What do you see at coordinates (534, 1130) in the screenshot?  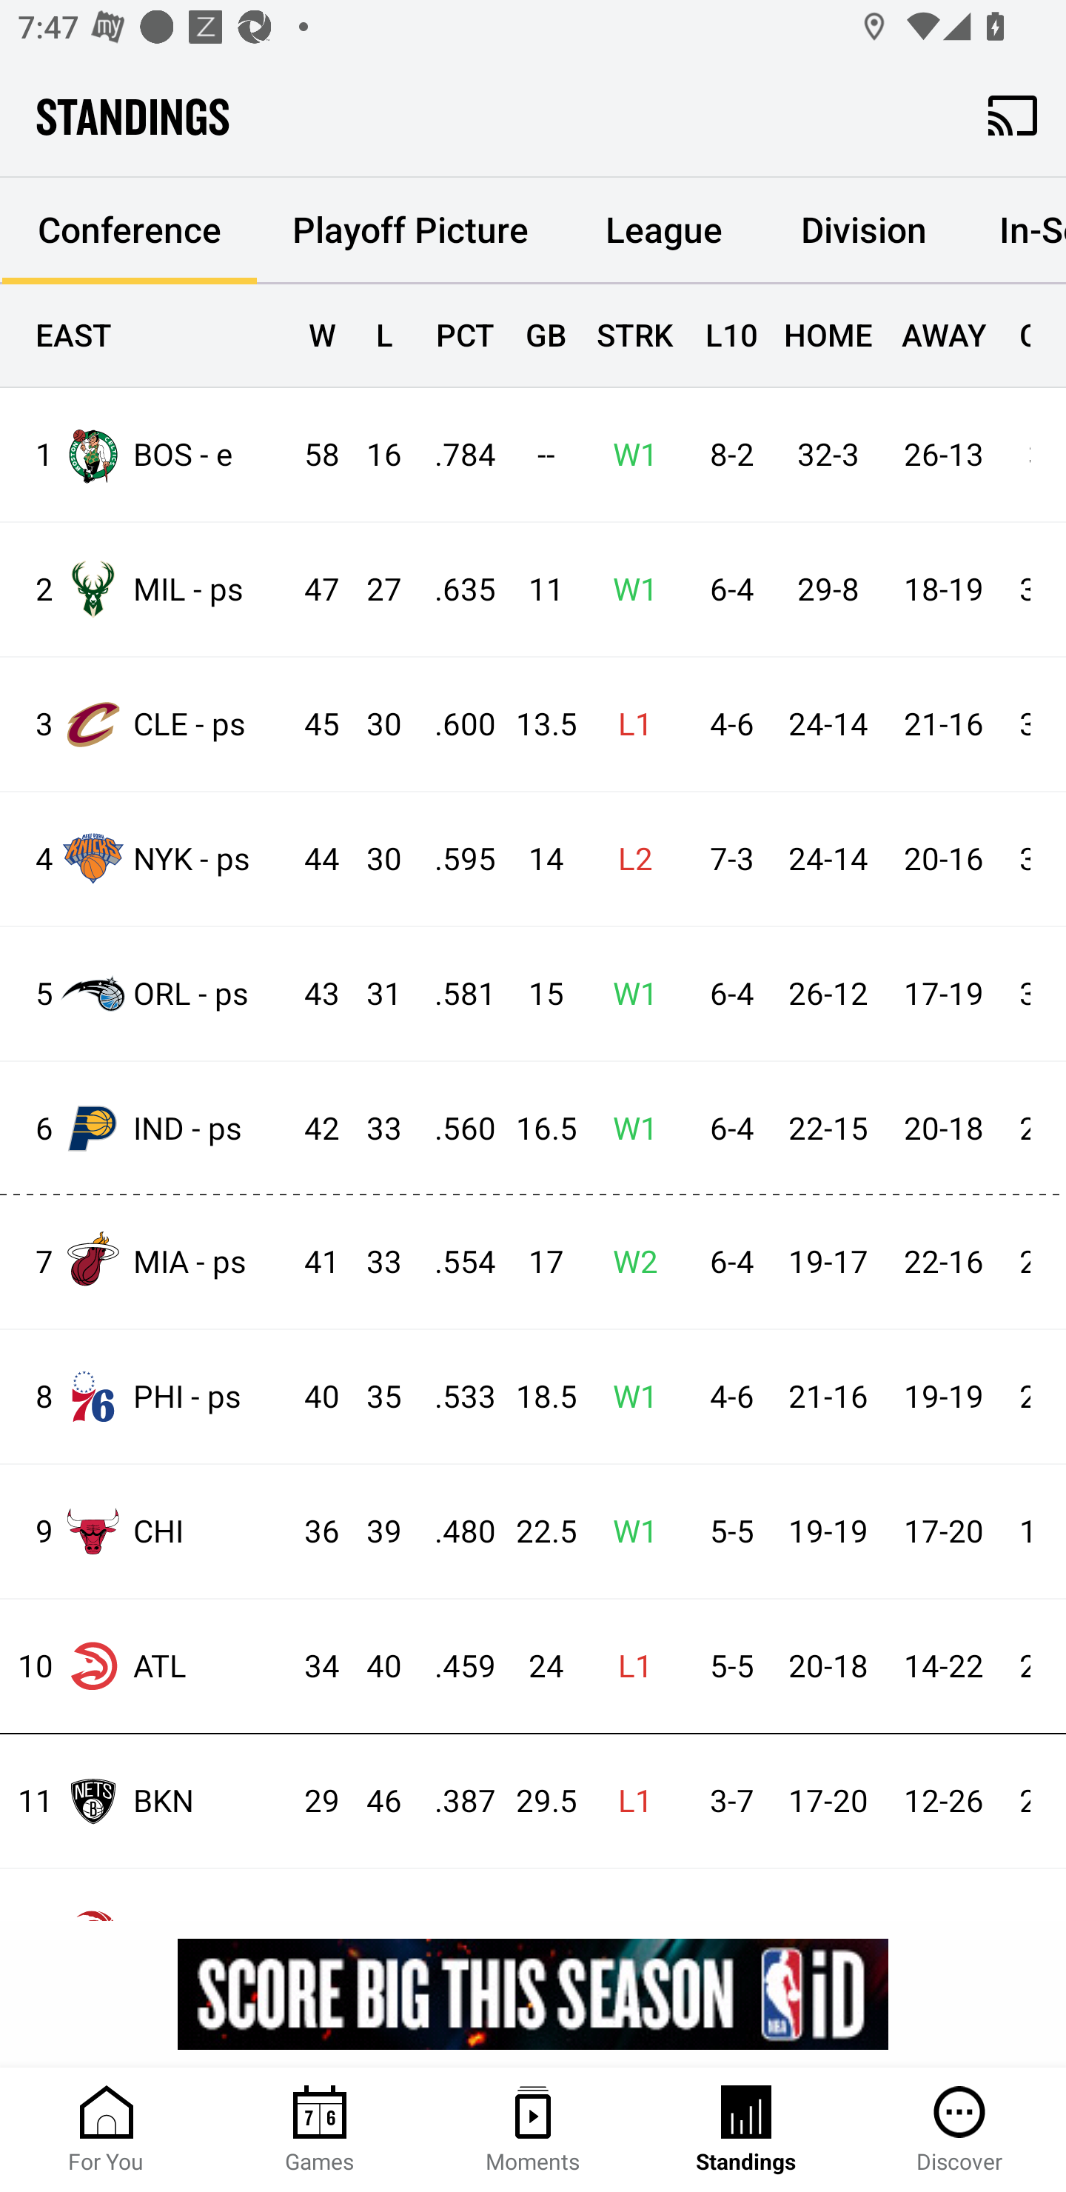 I see `16.5` at bounding box center [534, 1130].